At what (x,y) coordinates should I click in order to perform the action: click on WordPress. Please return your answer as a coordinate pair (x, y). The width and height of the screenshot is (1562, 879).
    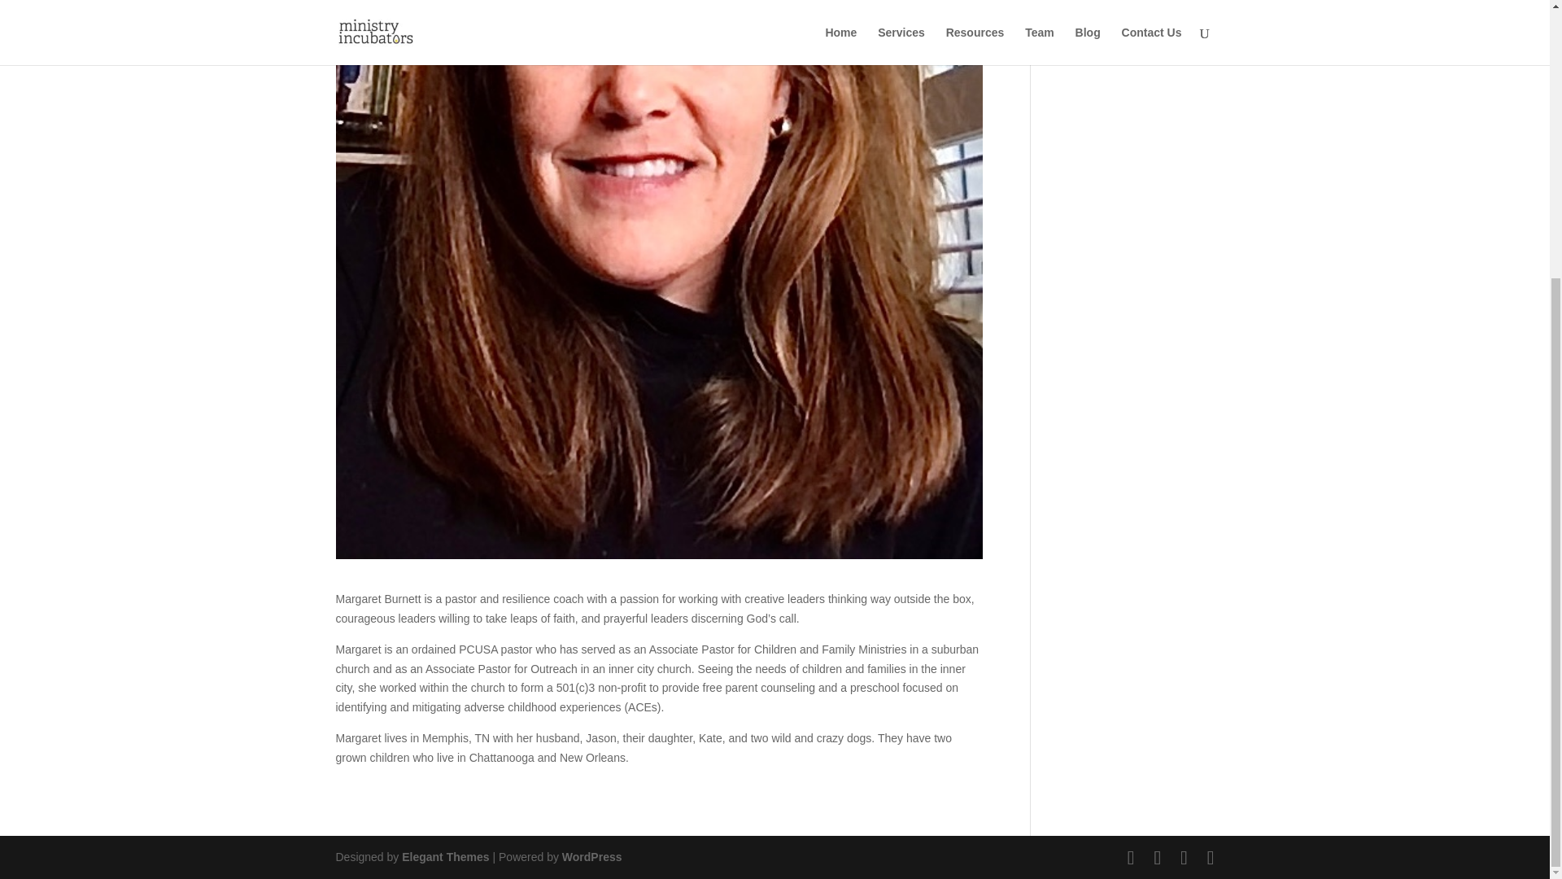
    Looking at the image, I should click on (592, 856).